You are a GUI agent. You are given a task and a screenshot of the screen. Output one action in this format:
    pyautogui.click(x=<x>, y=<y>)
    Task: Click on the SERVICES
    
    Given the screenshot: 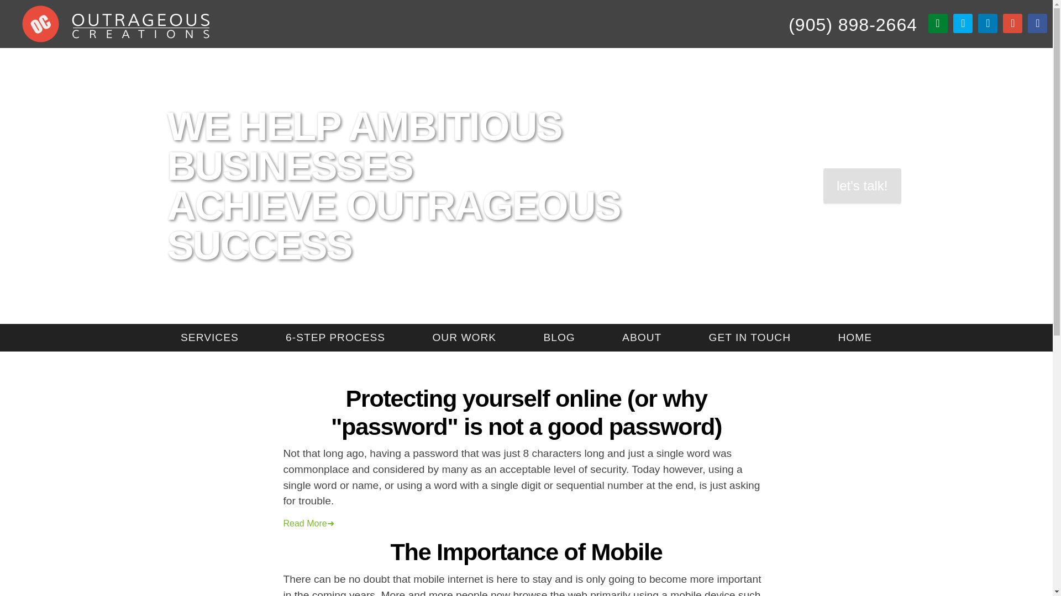 What is the action you would take?
    pyautogui.click(x=209, y=338)
    